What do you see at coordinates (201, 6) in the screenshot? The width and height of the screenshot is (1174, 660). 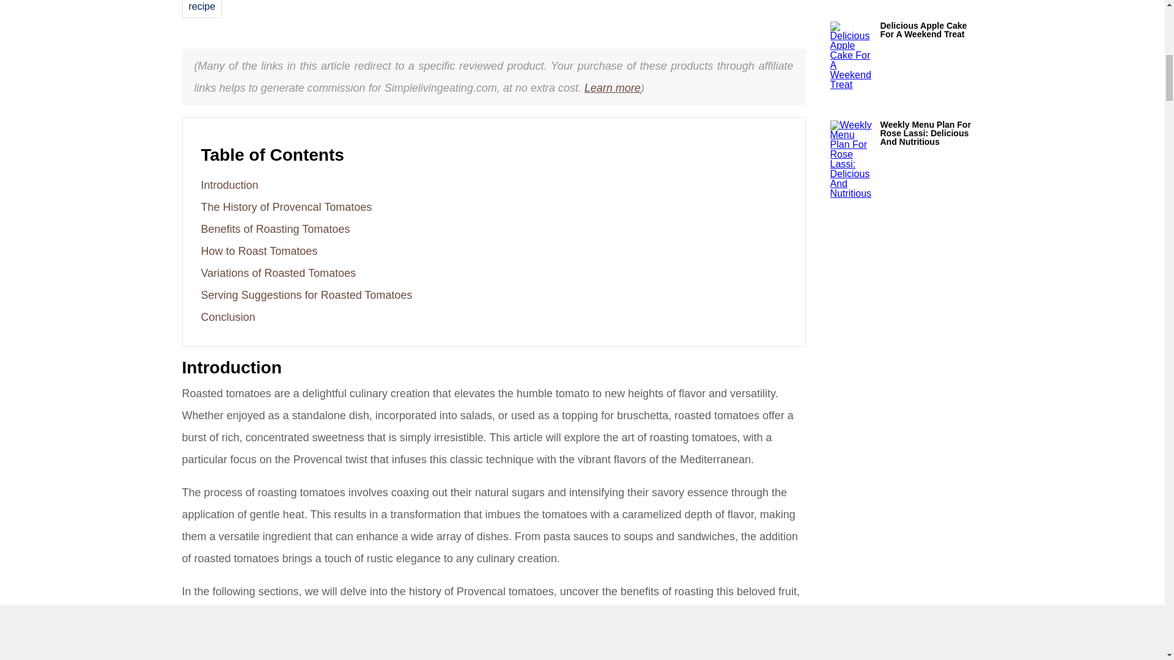 I see `recipe` at bounding box center [201, 6].